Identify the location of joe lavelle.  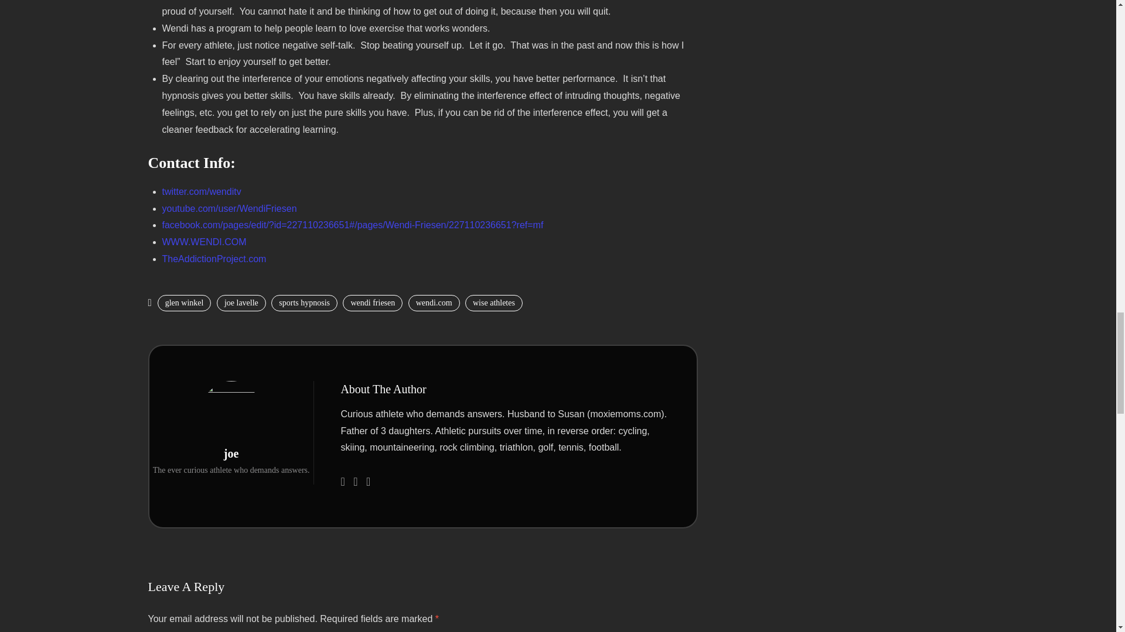
(241, 303).